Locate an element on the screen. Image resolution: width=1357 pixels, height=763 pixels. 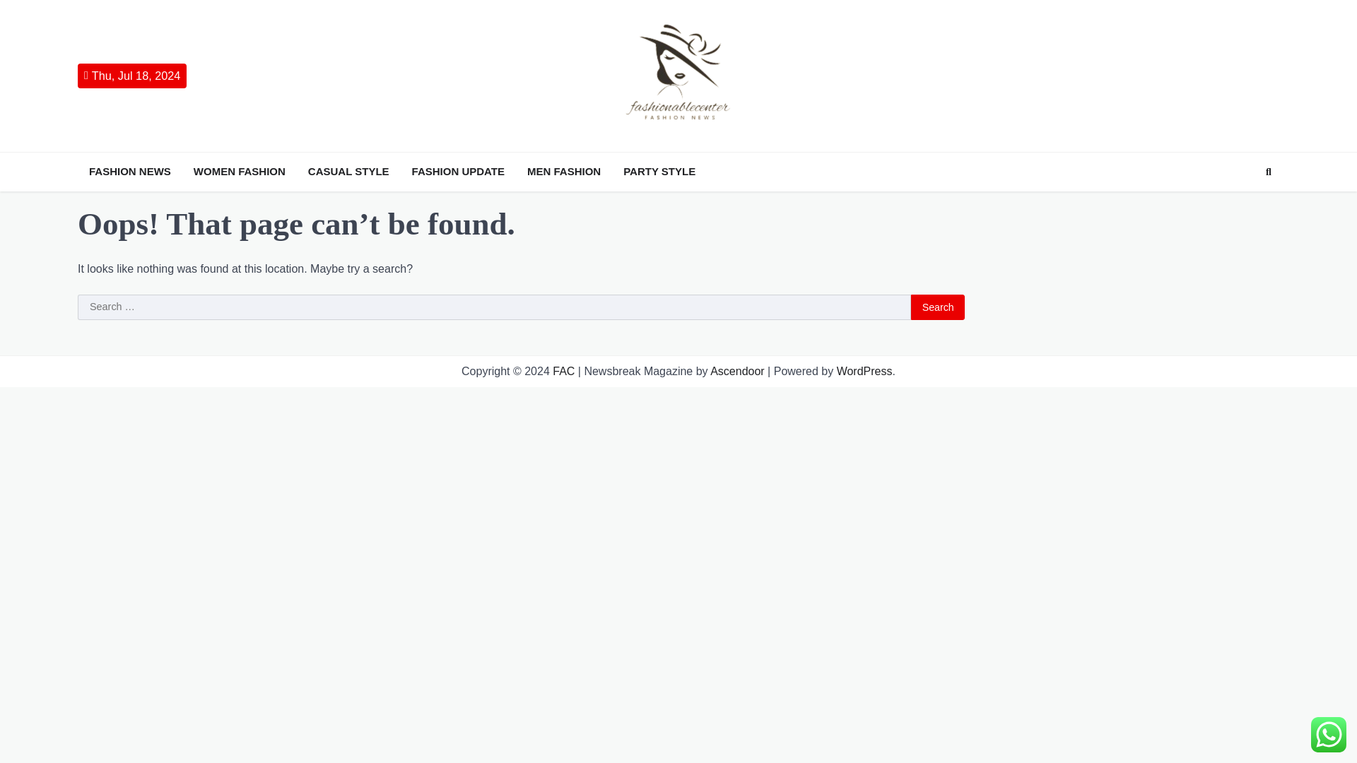
FAC is located at coordinates (563, 371).